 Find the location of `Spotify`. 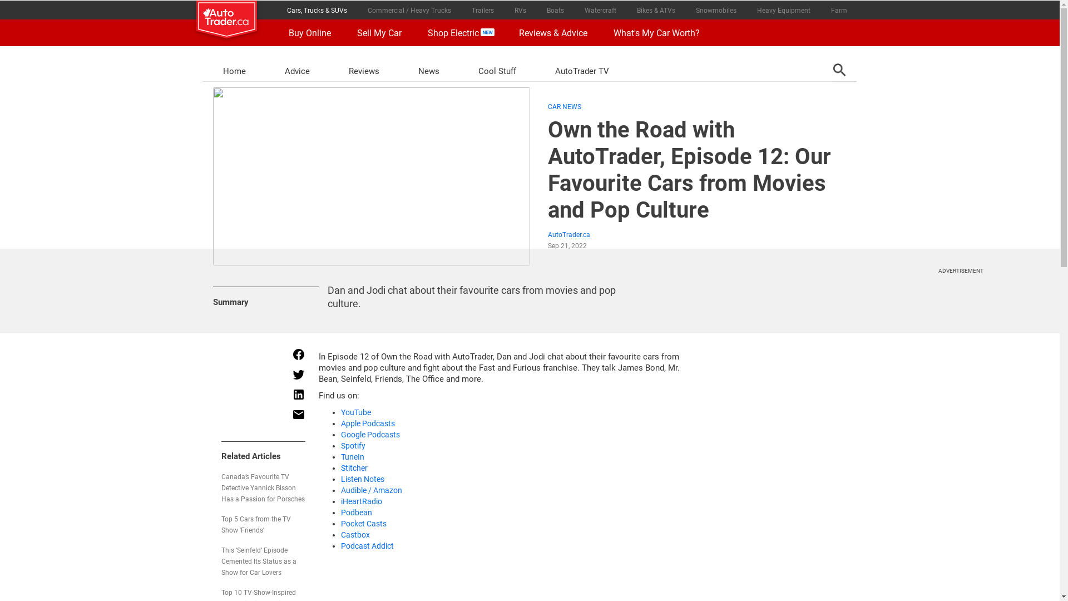

Spotify is located at coordinates (353, 446).